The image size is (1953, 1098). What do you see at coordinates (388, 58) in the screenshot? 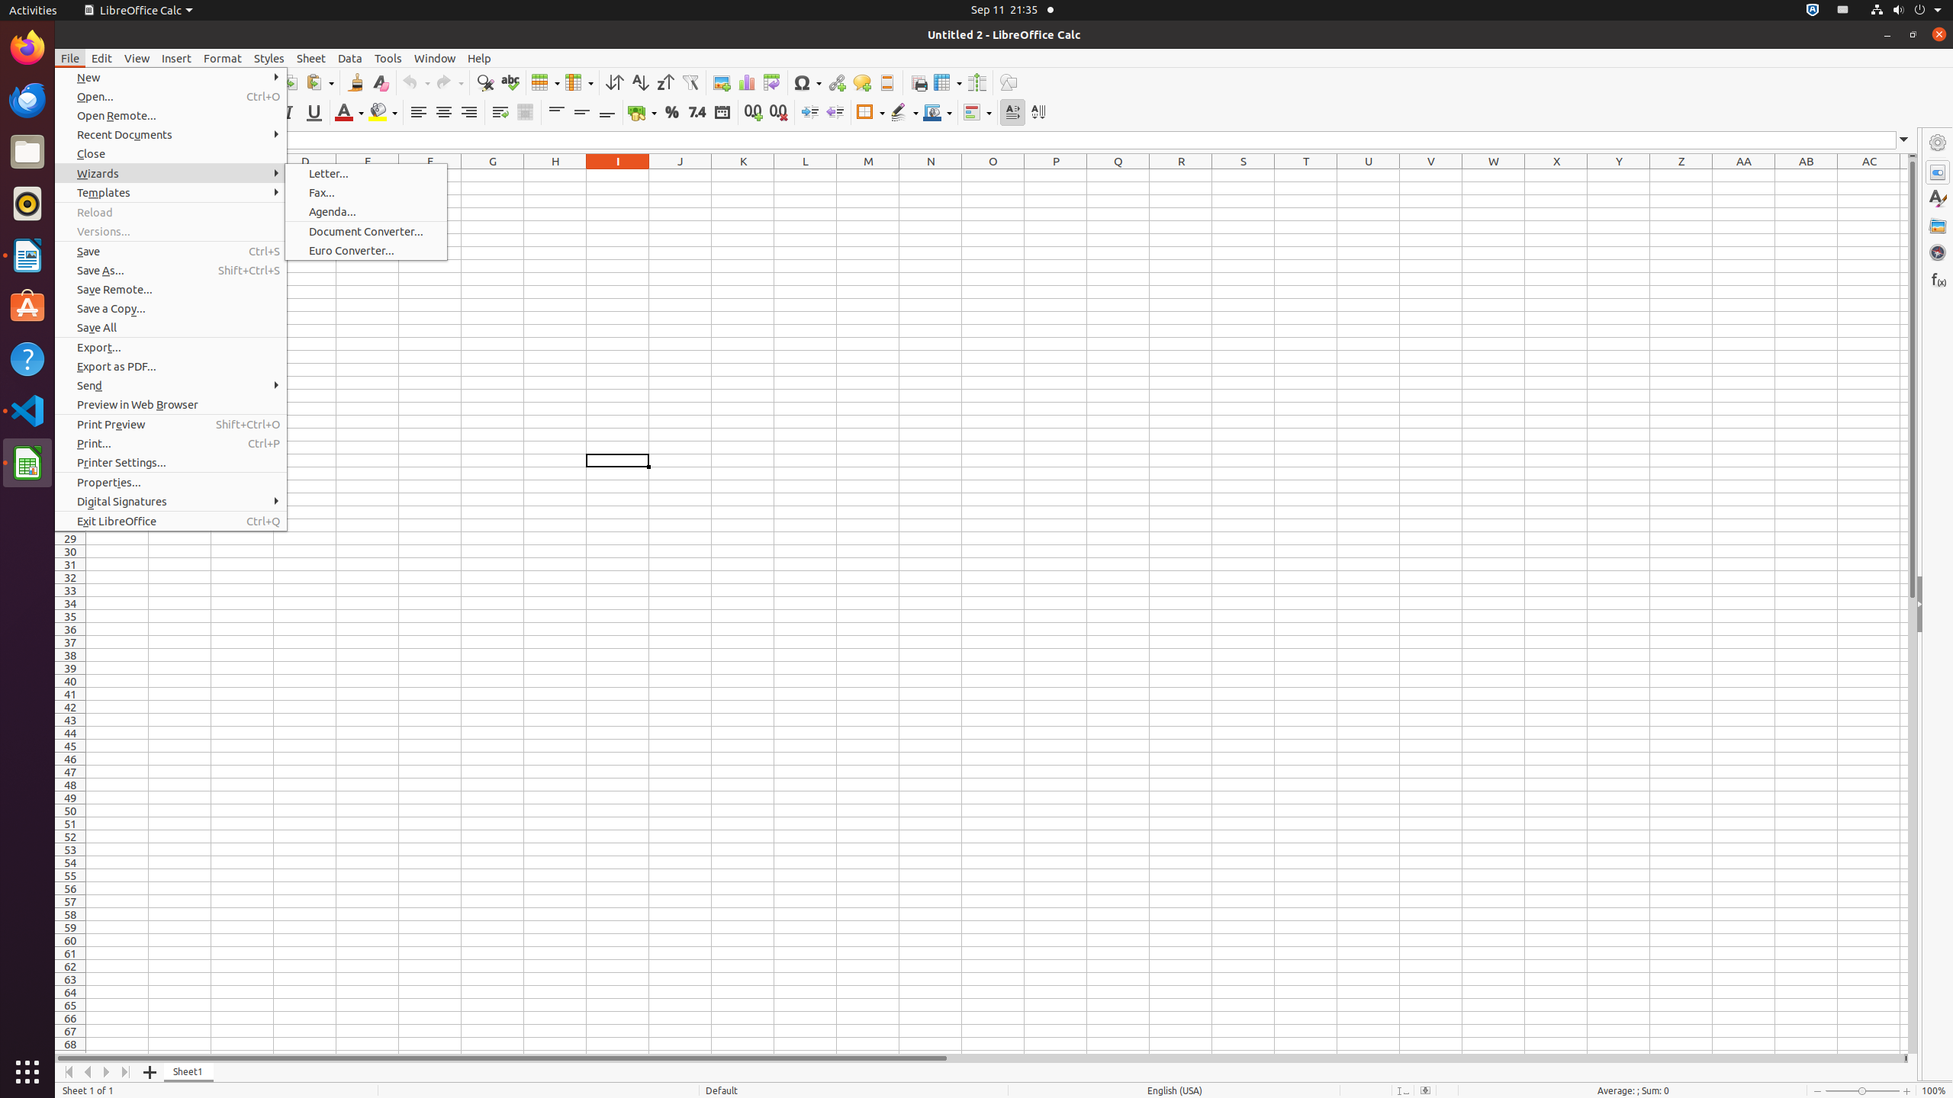
I see `Tools` at bounding box center [388, 58].